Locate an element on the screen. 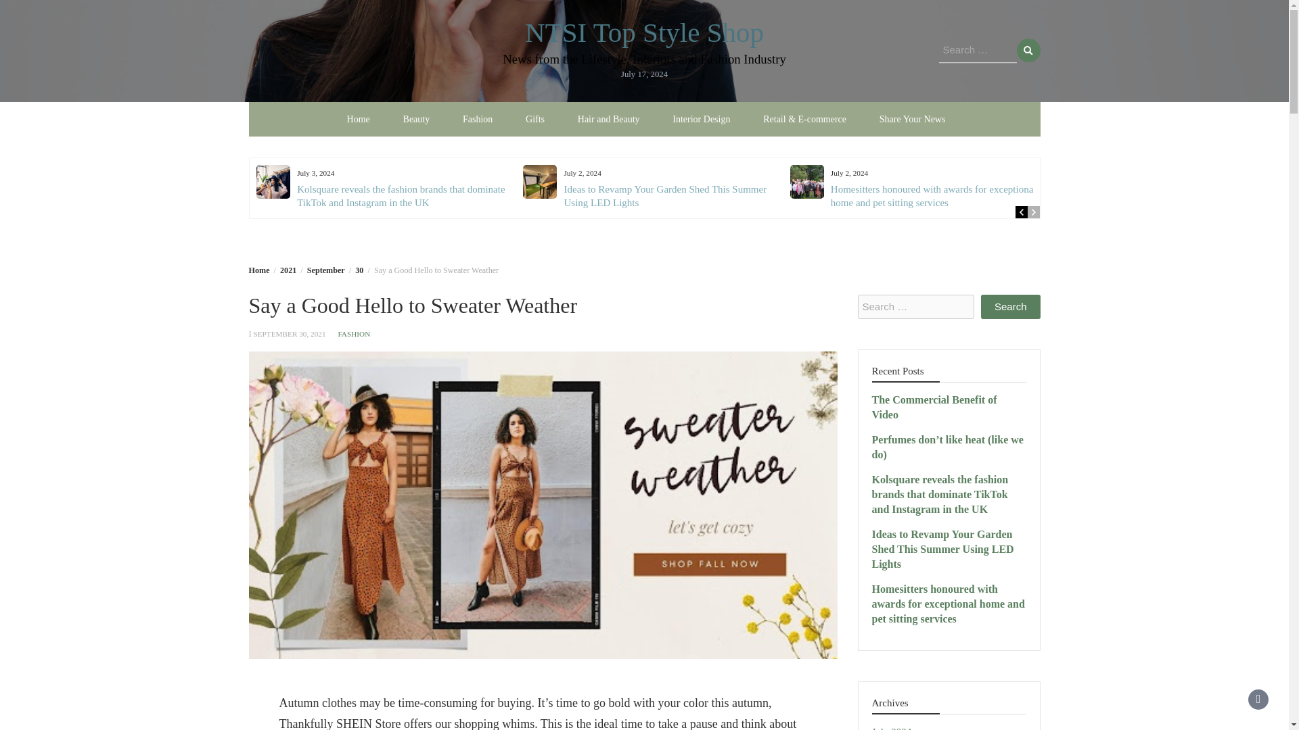 The image size is (1299, 730). Search is located at coordinates (1010, 307).